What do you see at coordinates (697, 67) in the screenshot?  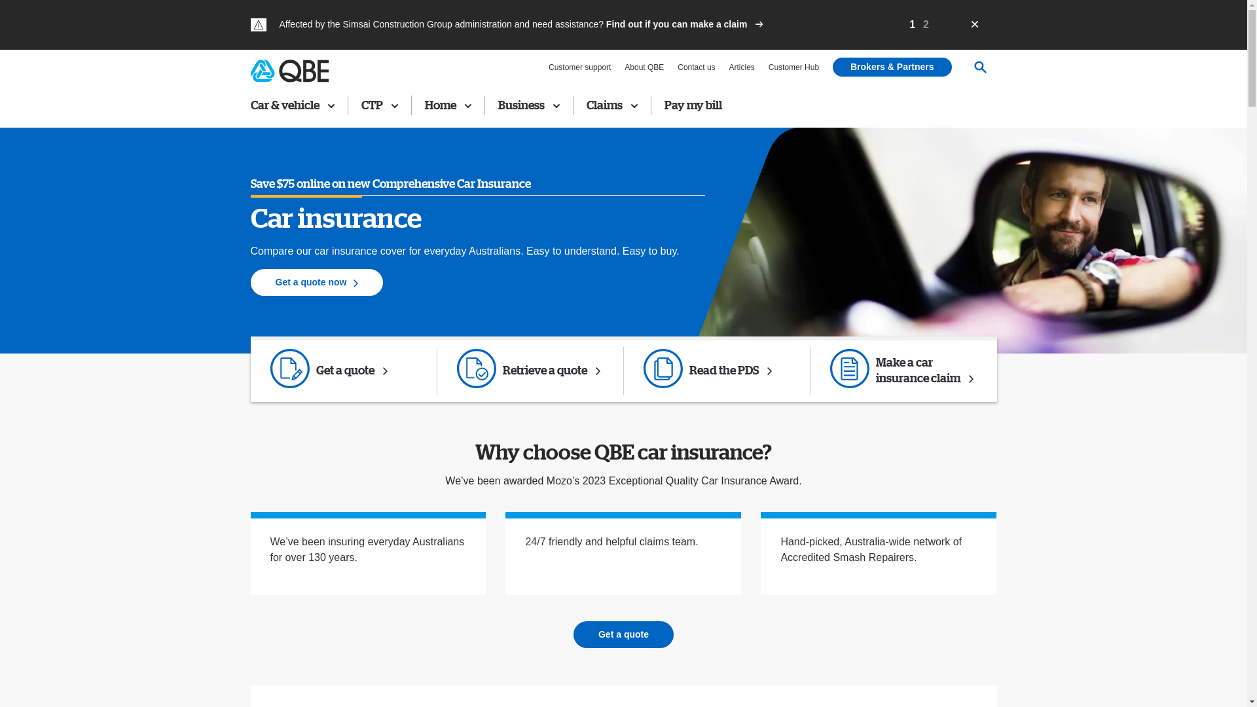 I see `Contact us` at bounding box center [697, 67].